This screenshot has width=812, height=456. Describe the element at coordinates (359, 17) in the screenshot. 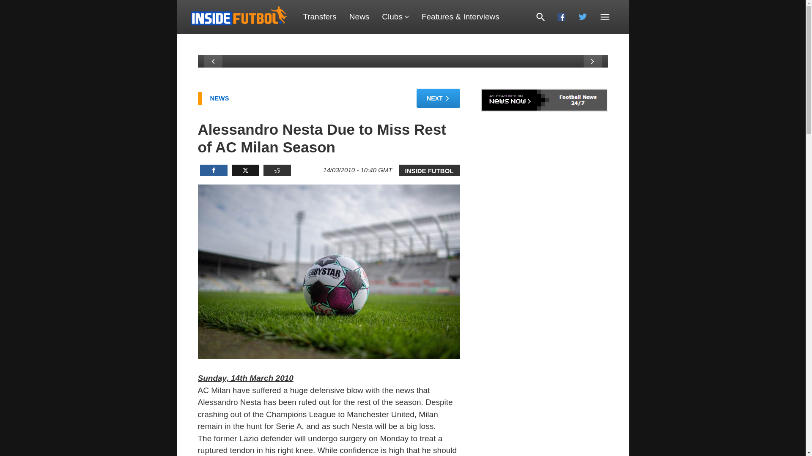

I see `News` at that location.